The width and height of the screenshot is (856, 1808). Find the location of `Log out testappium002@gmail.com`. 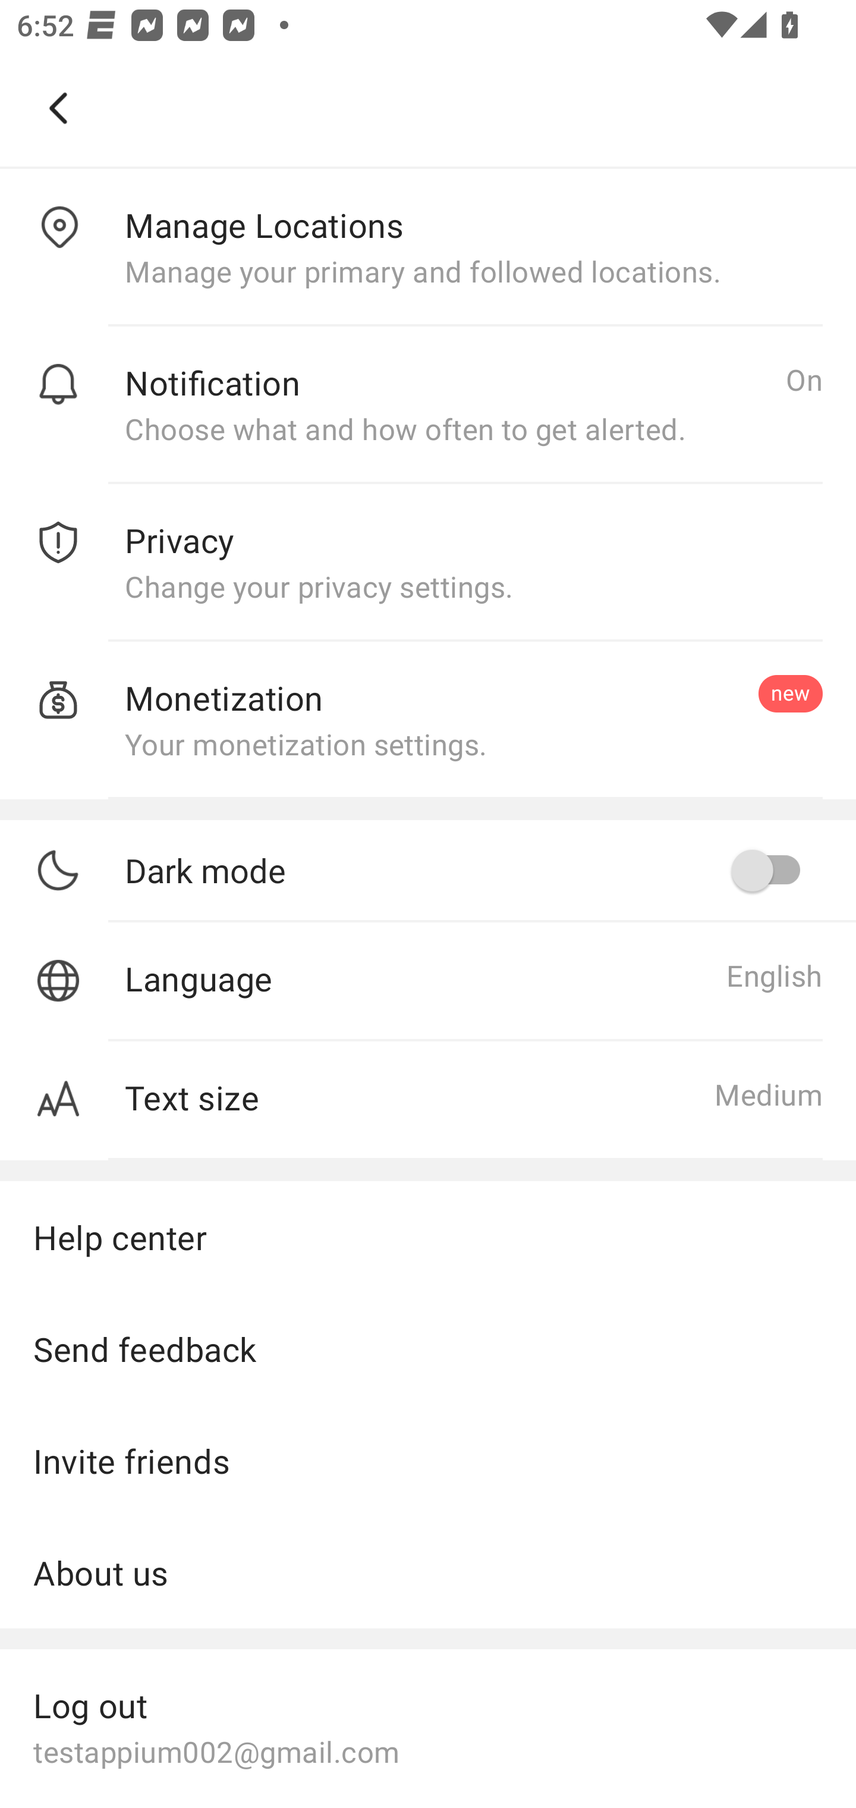

Log out testappium002@gmail.com is located at coordinates (428, 1726).